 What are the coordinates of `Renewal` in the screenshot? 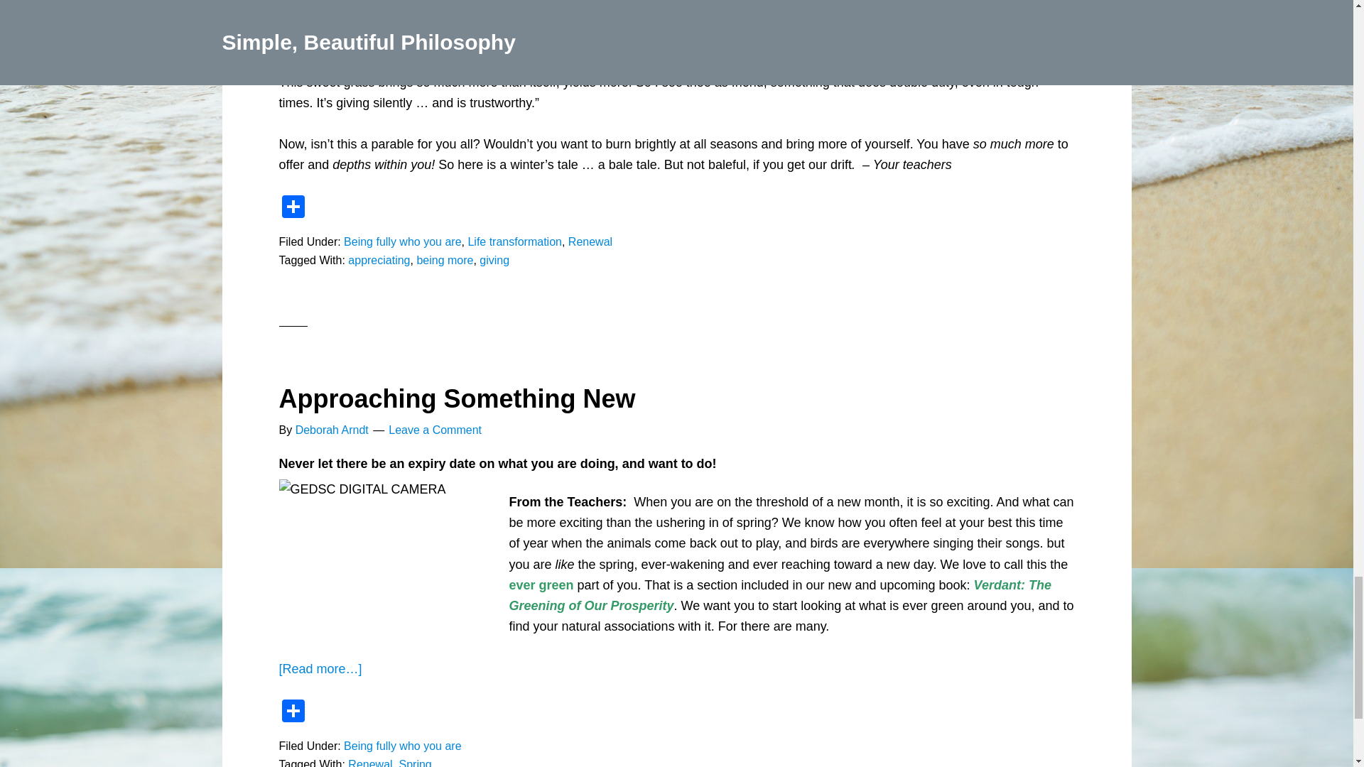 It's located at (590, 241).